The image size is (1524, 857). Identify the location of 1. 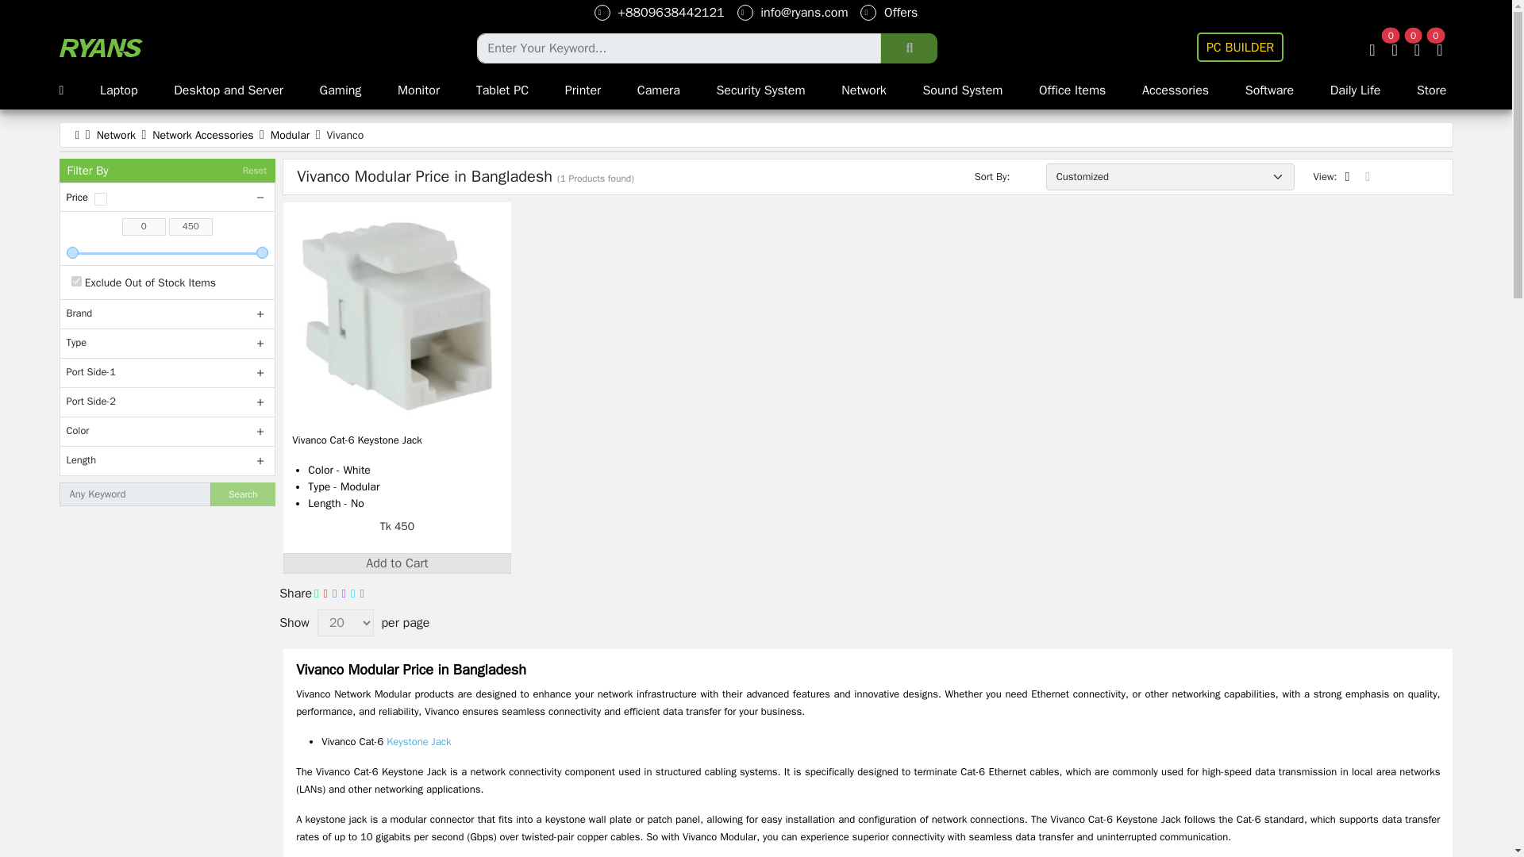
(76, 281).